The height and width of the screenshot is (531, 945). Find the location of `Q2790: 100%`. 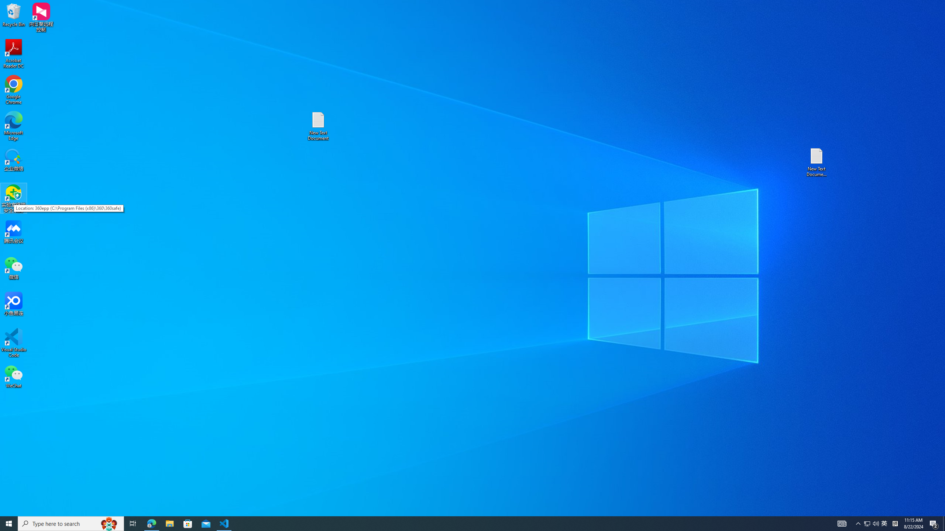

Q2790: 100% is located at coordinates (876, 524).